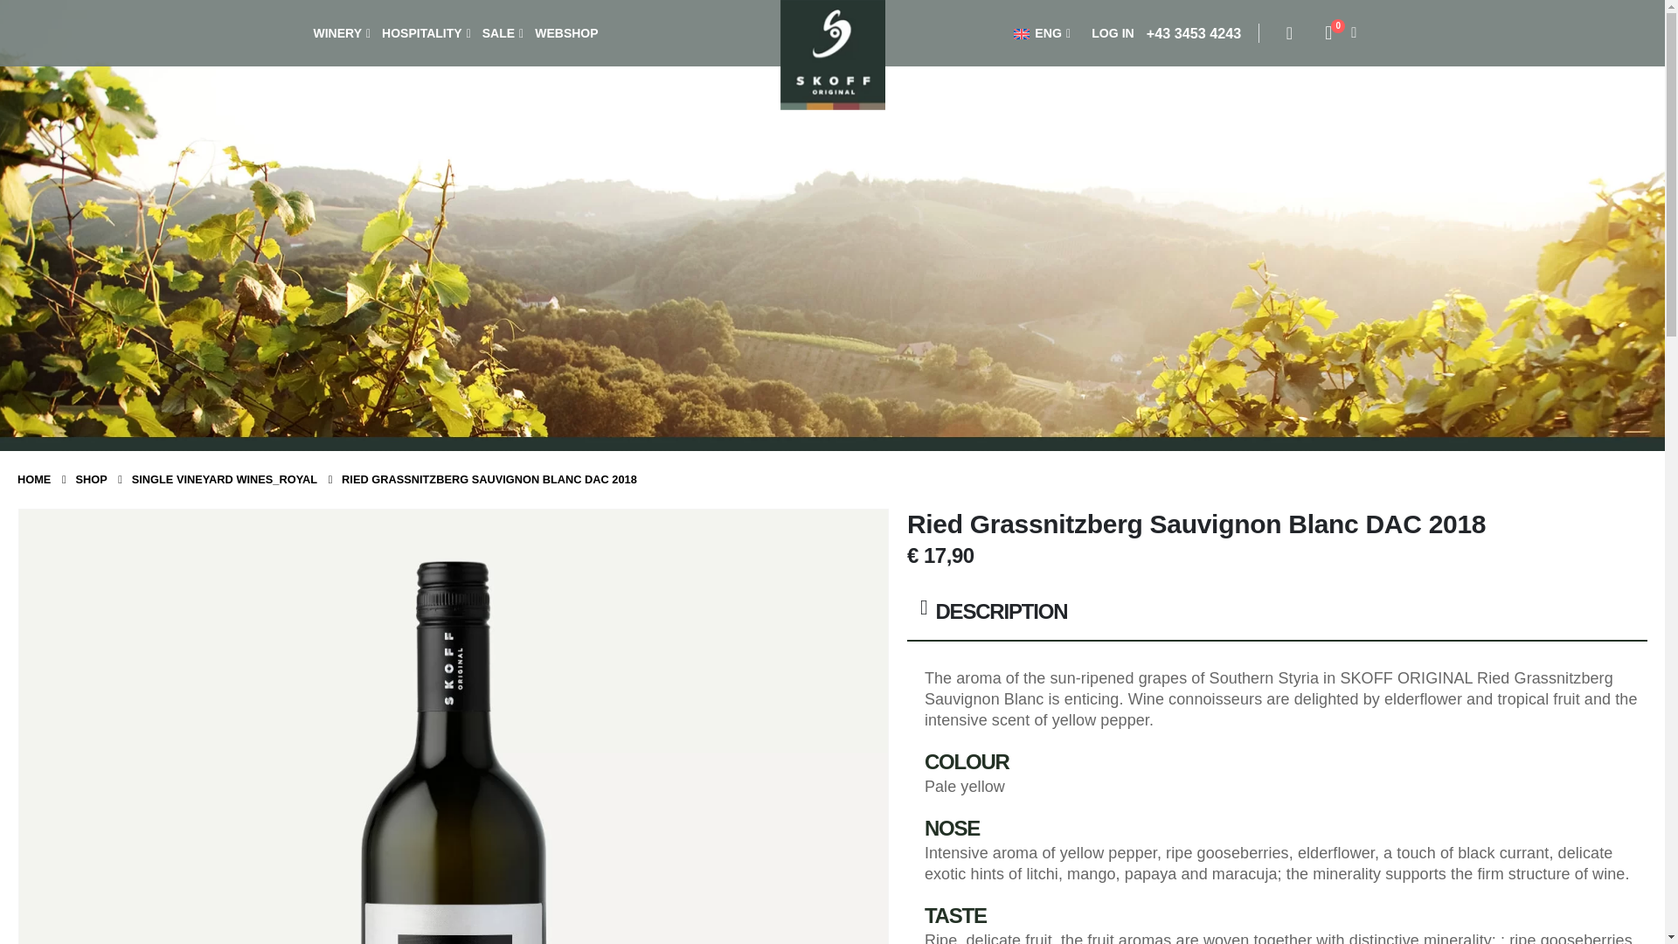 The image size is (1678, 944). Describe the element at coordinates (33, 479) in the screenshot. I see `HOME` at that location.